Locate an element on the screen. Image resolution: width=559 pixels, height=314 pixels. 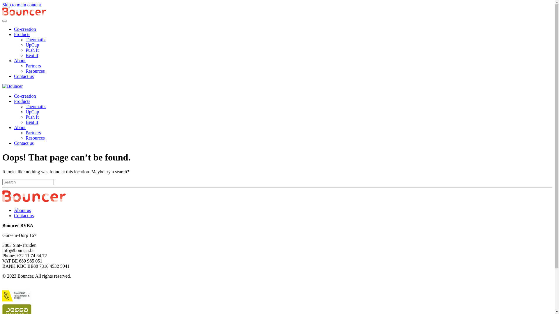
Co-creation is located at coordinates (25, 29).